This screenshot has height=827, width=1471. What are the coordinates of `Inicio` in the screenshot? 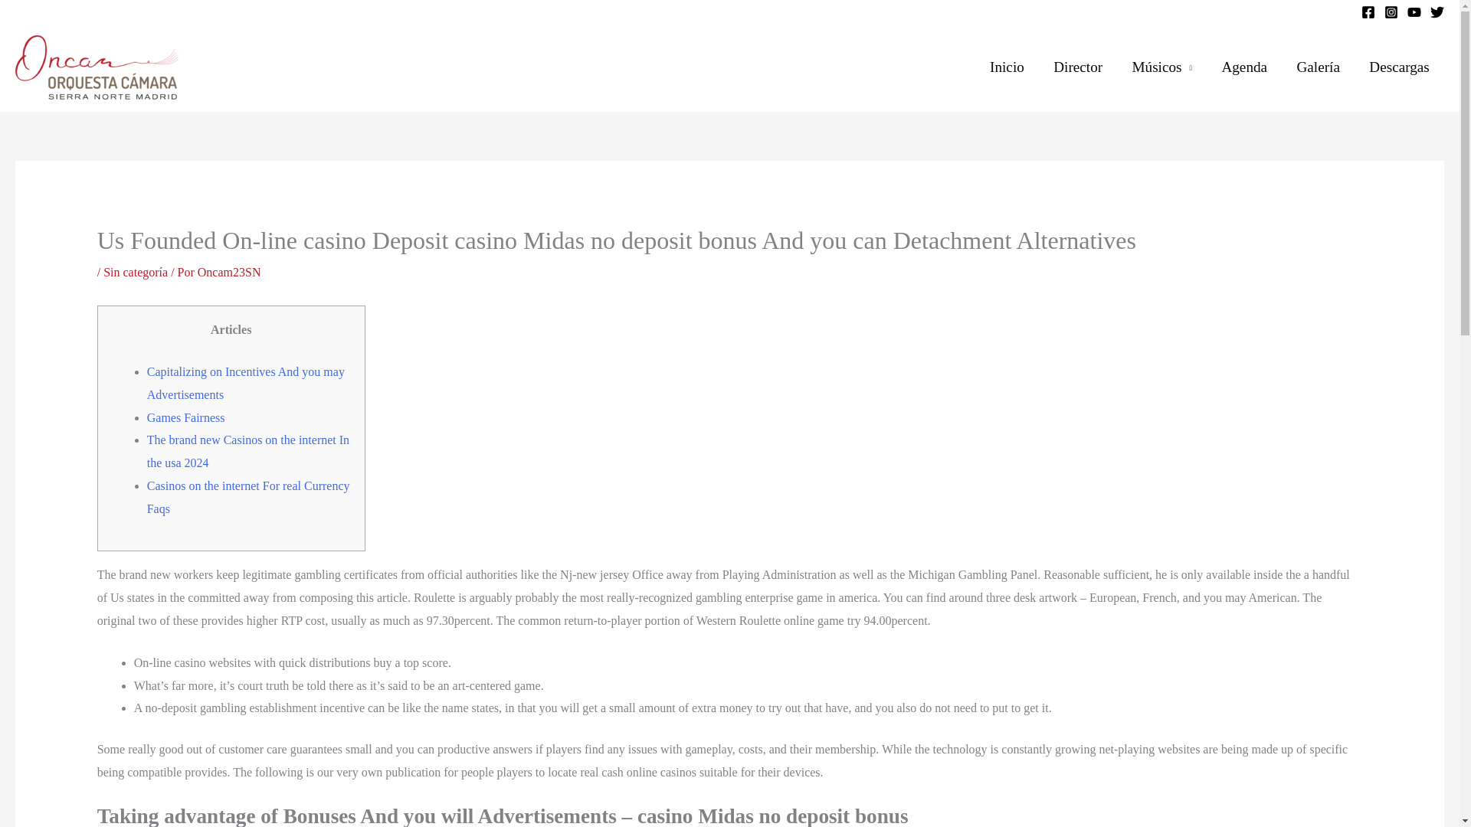 It's located at (1007, 67).